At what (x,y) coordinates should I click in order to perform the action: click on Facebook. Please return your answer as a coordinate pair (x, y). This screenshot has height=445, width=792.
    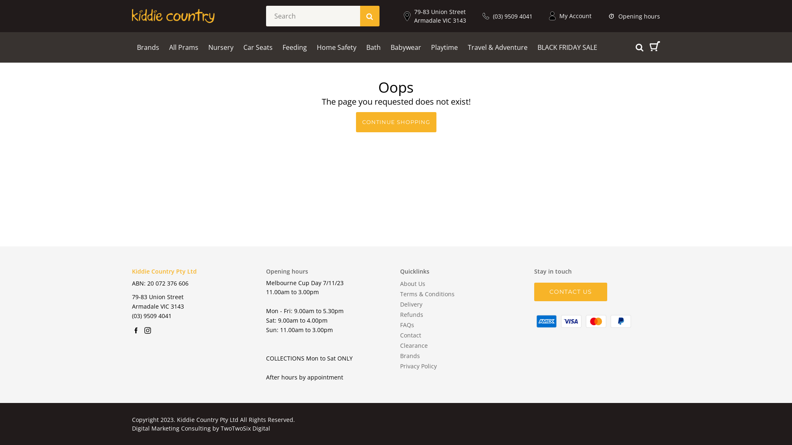
    Looking at the image, I should click on (136, 330).